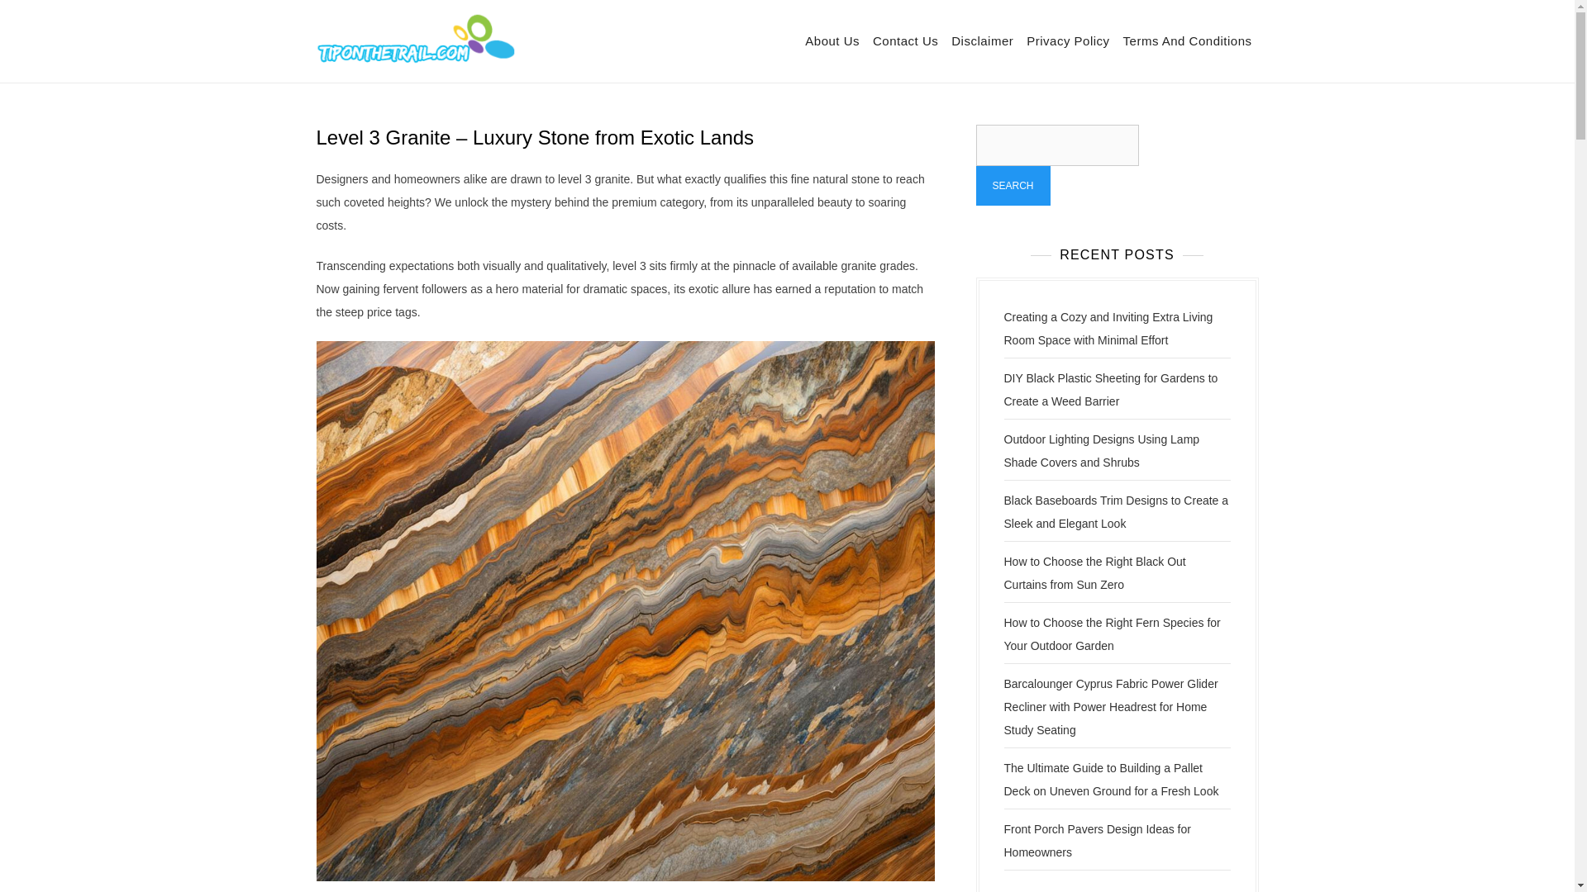 The width and height of the screenshot is (1587, 892). What do you see at coordinates (1101, 451) in the screenshot?
I see `Outdoor Lighting Designs Using Lamp Shade Covers and Shrubs` at bounding box center [1101, 451].